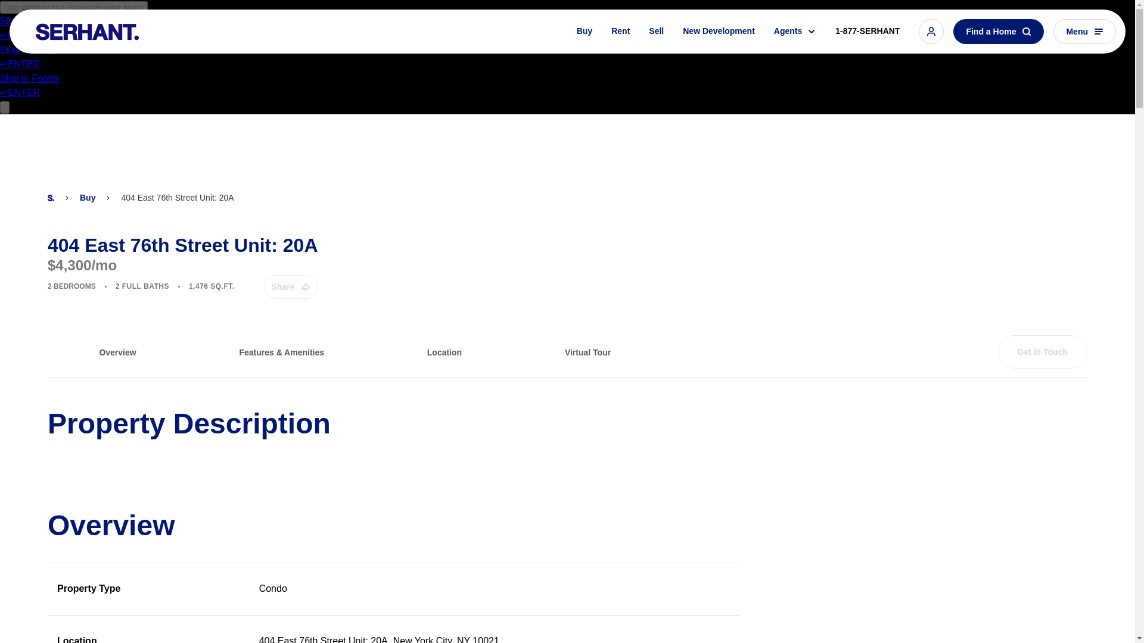 This screenshot has width=1144, height=643. What do you see at coordinates (620, 34) in the screenshot?
I see `Rent` at bounding box center [620, 34].